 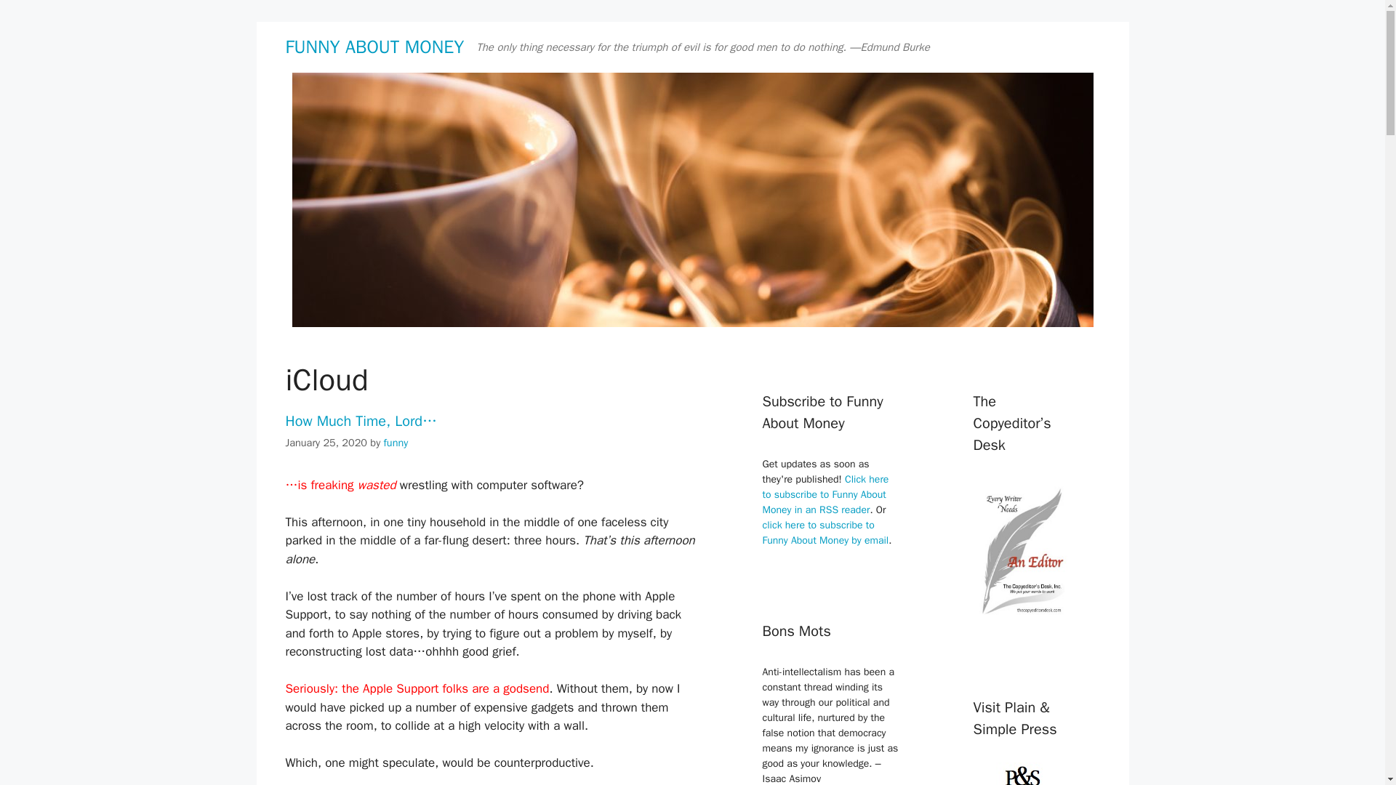 What do you see at coordinates (396, 442) in the screenshot?
I see `View all posts by funny` at bounding box center [396, 442].